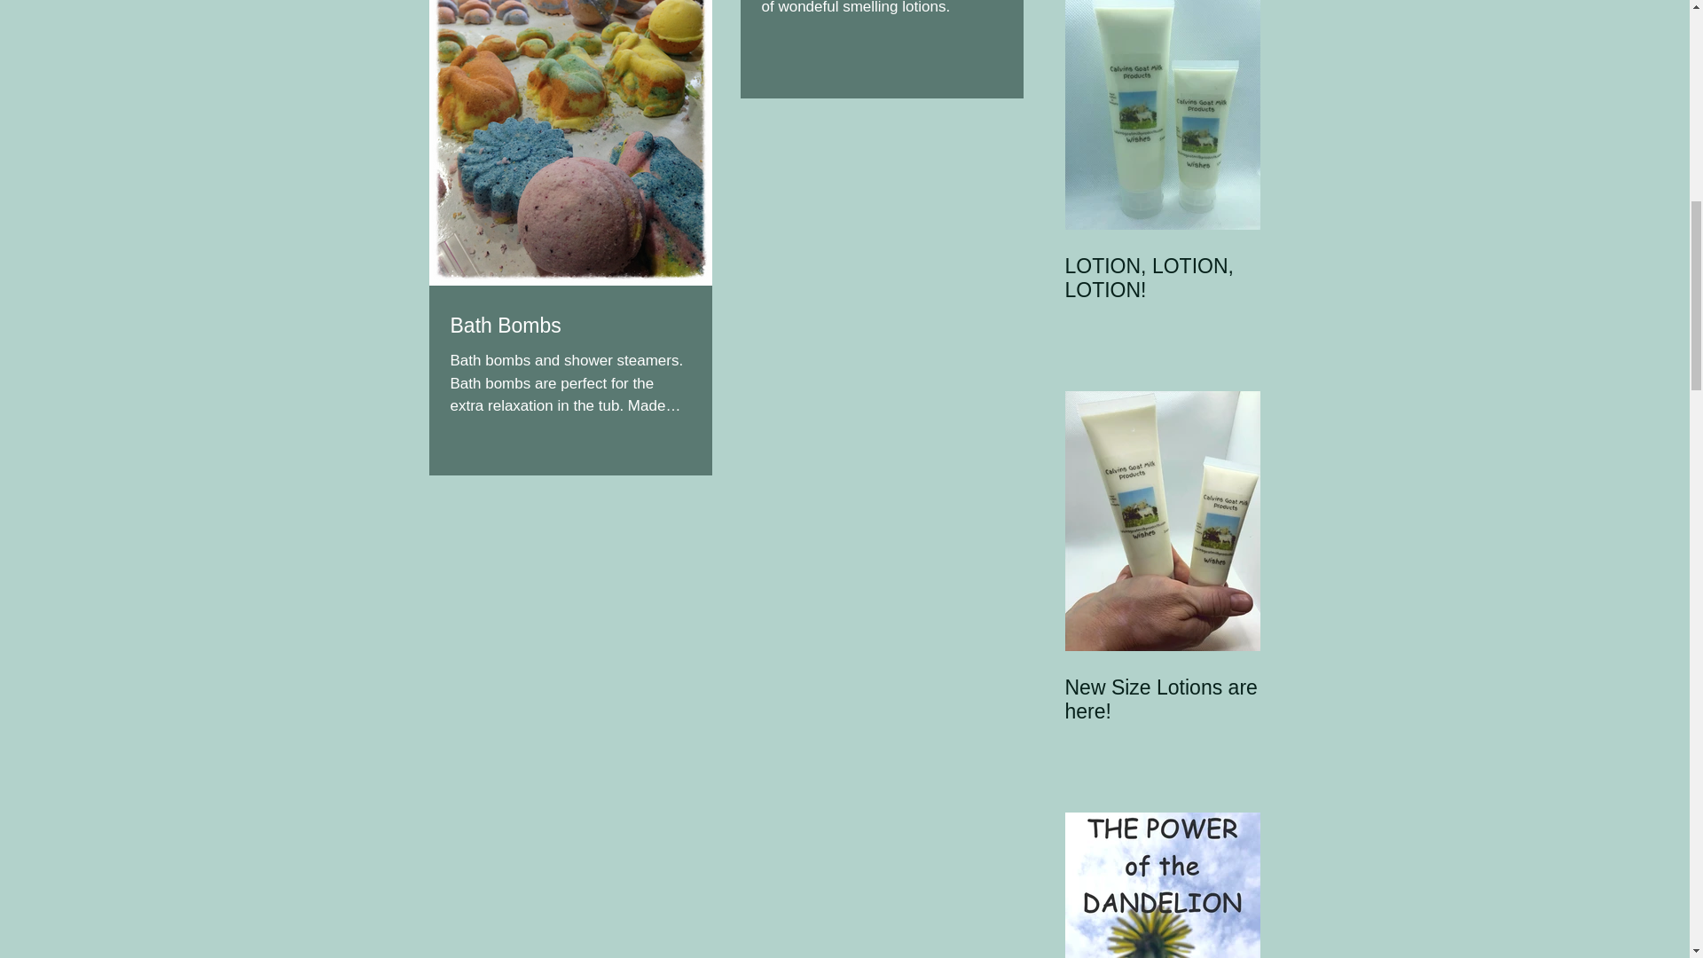  I want to click on New Size Lotions are here!, so click(1162, 700).